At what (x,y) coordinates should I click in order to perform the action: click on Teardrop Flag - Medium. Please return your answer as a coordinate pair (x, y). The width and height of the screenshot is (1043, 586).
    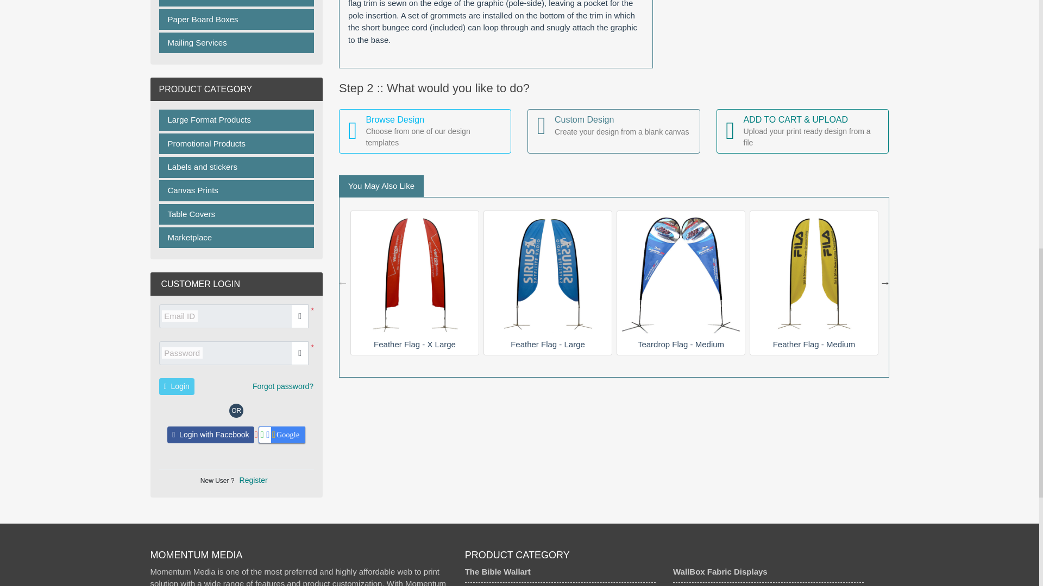
    Looking at the image, I should click on (681, 275).